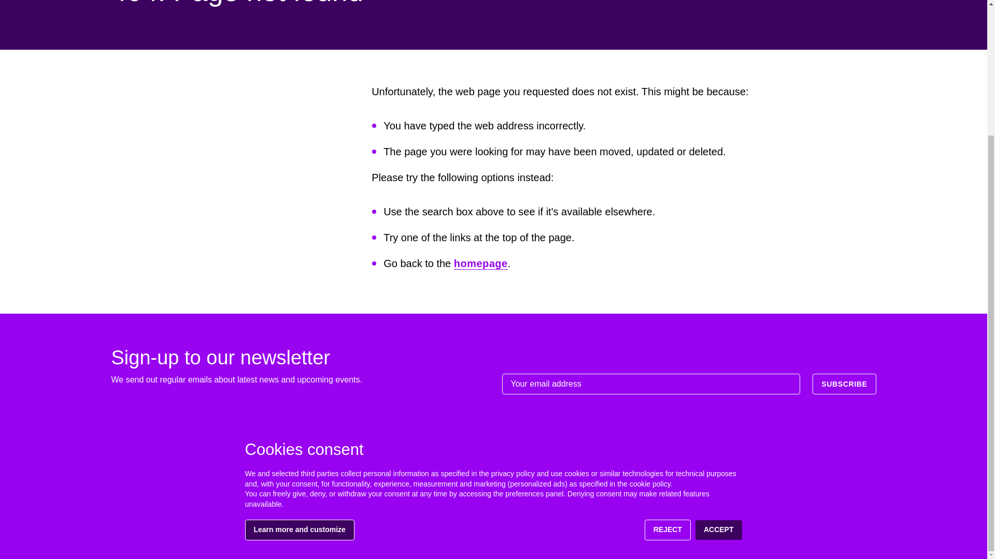 The image size is (995, 559). What do you see at coordinates (868, 526) in the screenshot?
I see `Instagram` at bounding box center [868, 526].